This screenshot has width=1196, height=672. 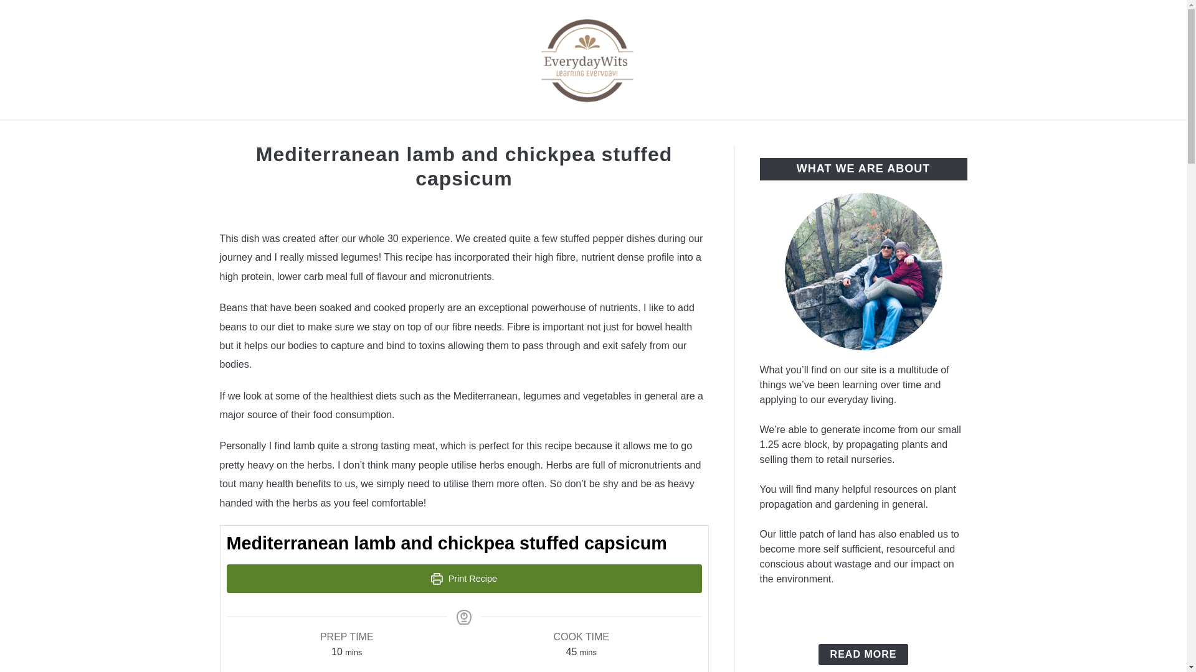 What do you see at coordinates (642, 134) in the screenshot?
I see `GARDEN` at bounding box center [642, 134].